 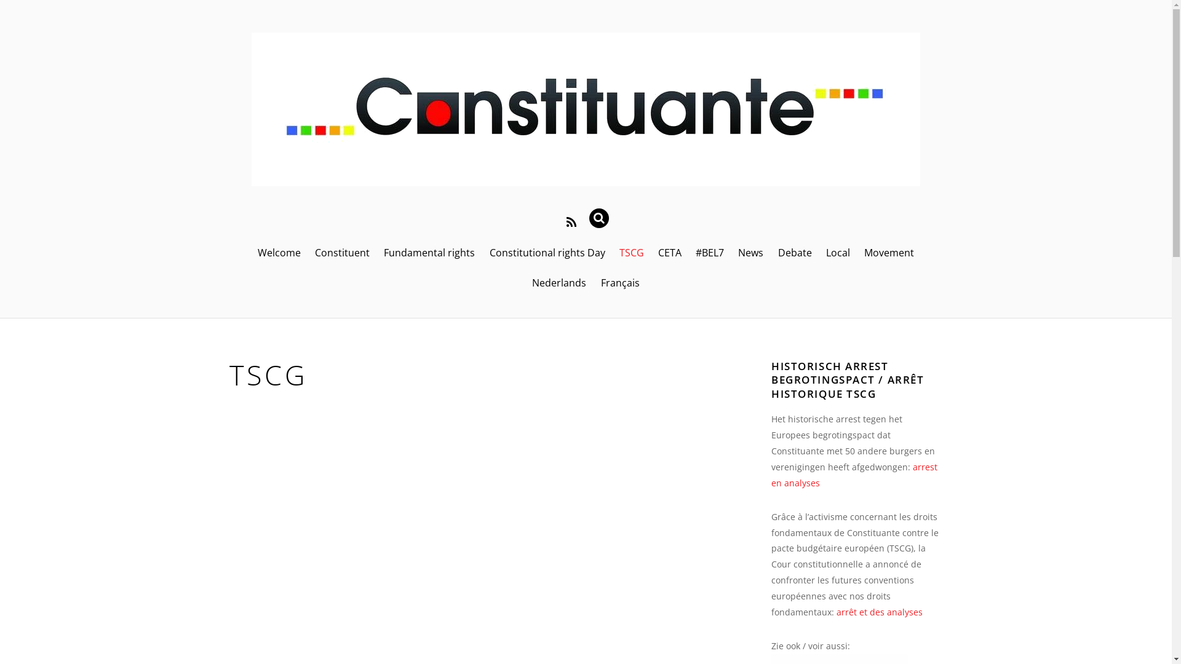 What do you see at coordinates (279, 253) in the screenshot?
I see `Welcome` at bounding box center [279, 253].